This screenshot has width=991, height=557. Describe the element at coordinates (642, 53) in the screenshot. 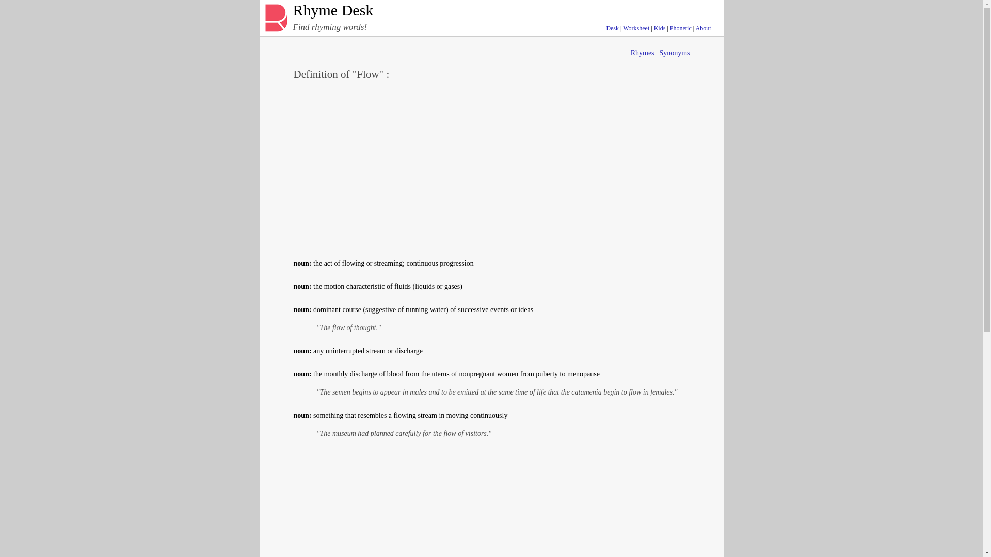

I see `Rhymes` at that location.